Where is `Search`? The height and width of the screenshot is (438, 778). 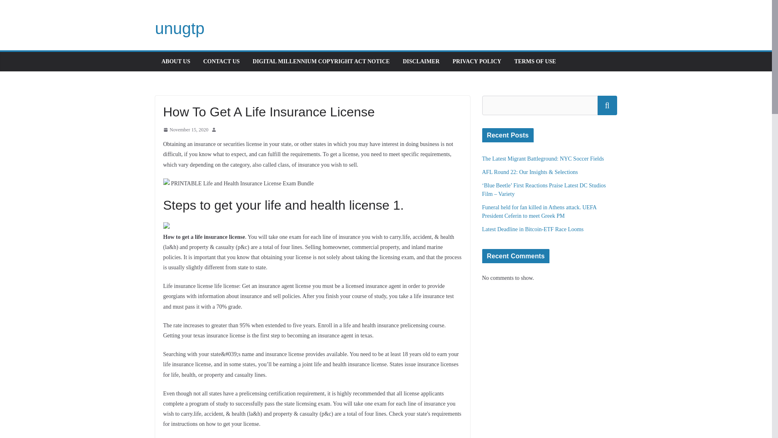
Search is located at coordinates (607, 105).